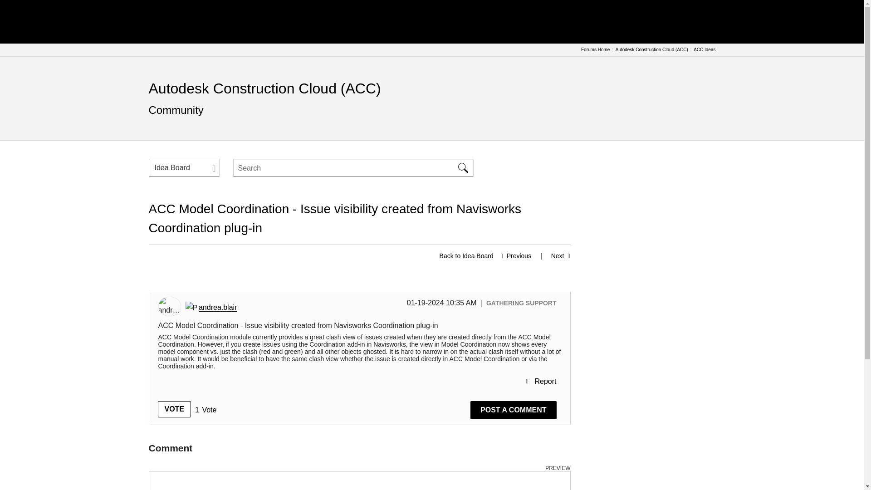  What do you see at coordinates (353, 167) in the screenshot?
I see `Search` at bounding box center [353, 167].